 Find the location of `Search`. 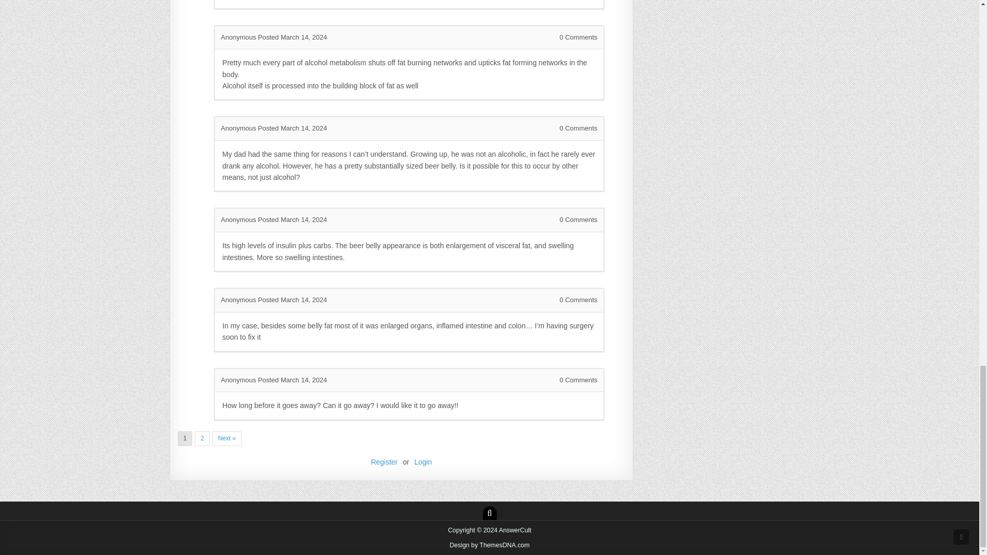

Search is located at coordinates (489, 513).